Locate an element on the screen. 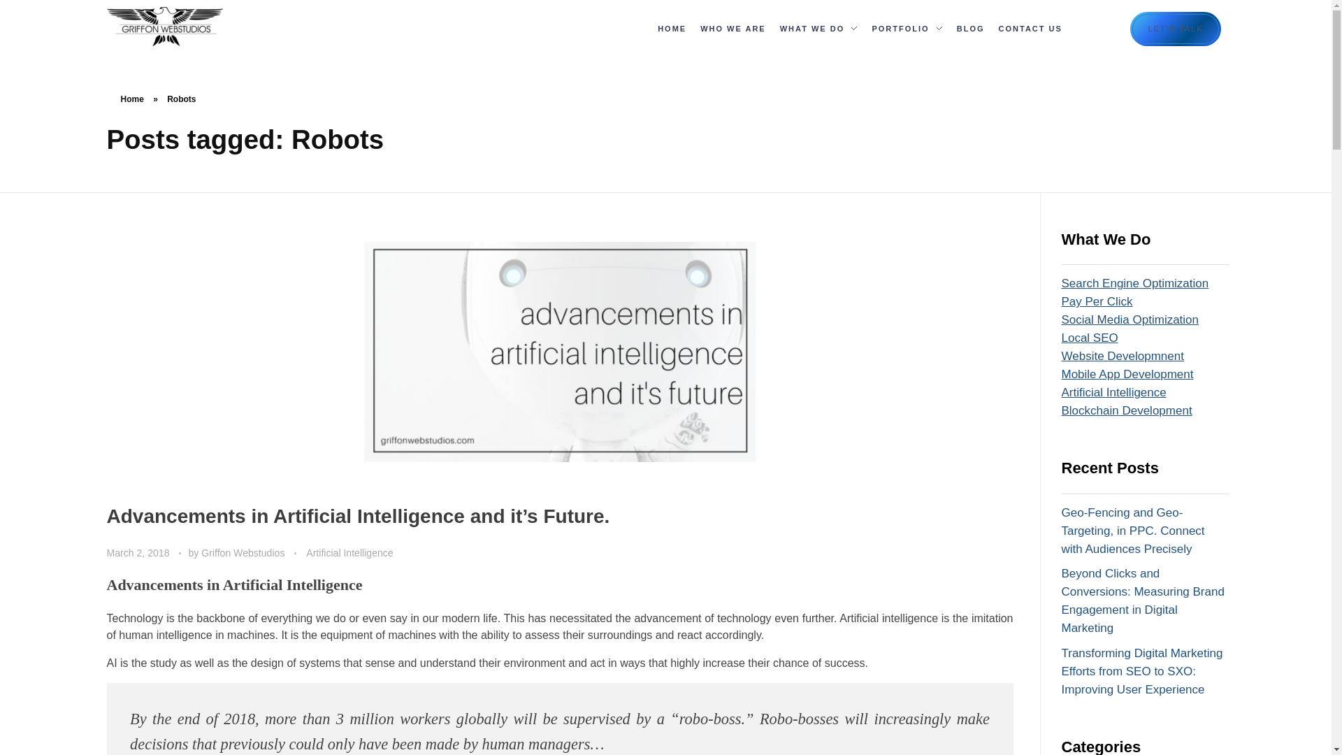 This screenshot has width=1342, height=755. View all posts in Artificial Intelligence is located at coordinates (349, 553).